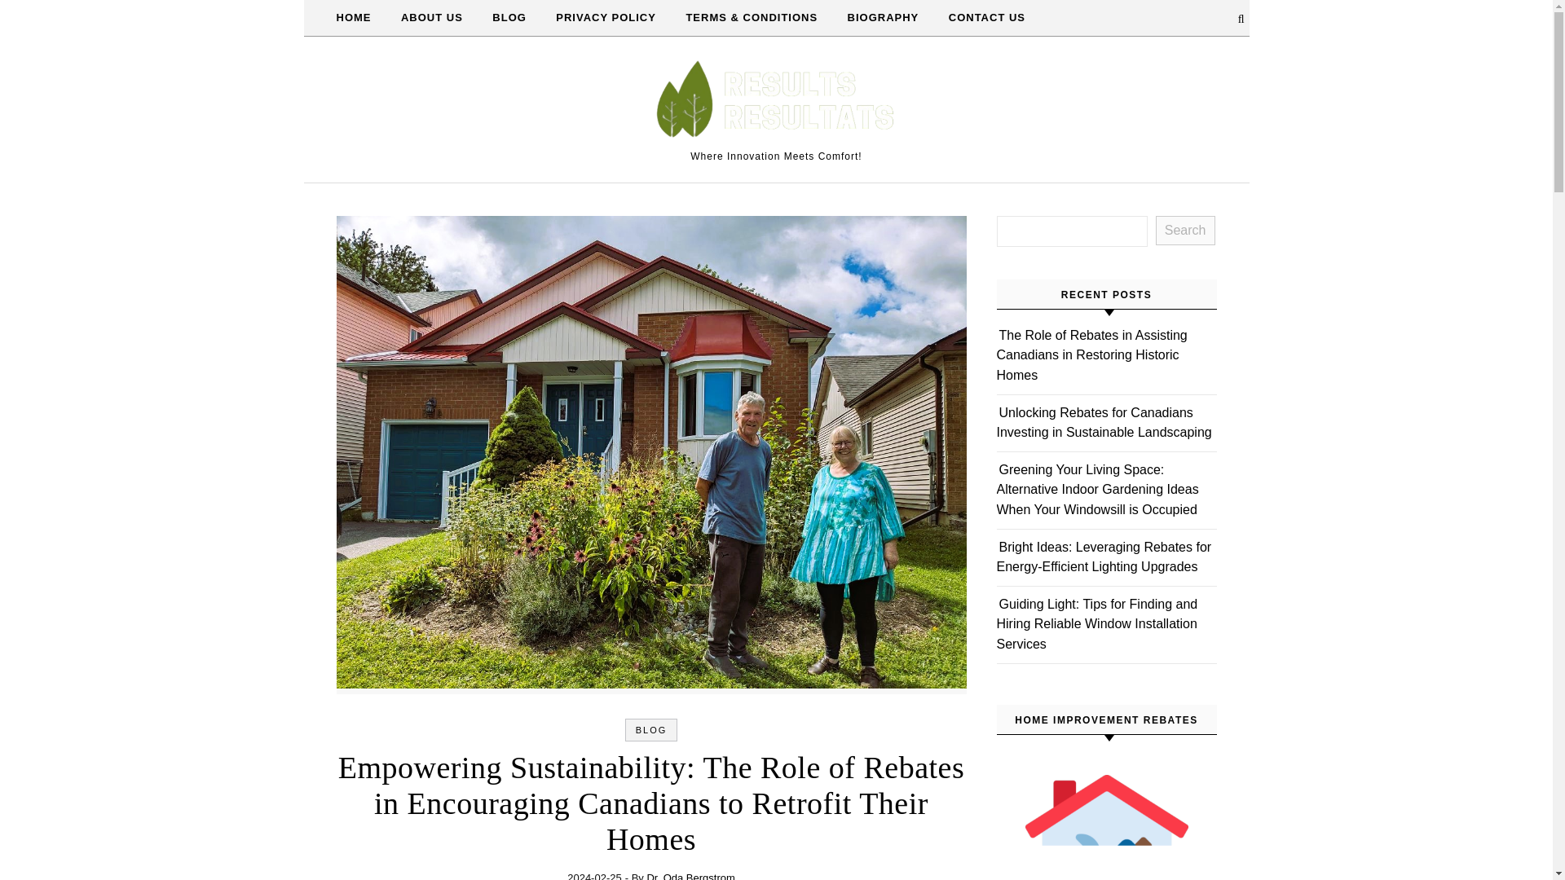 This screenshot has height=880, width=1565. I want to click on BIOGRAPHY, so click(884, 18).